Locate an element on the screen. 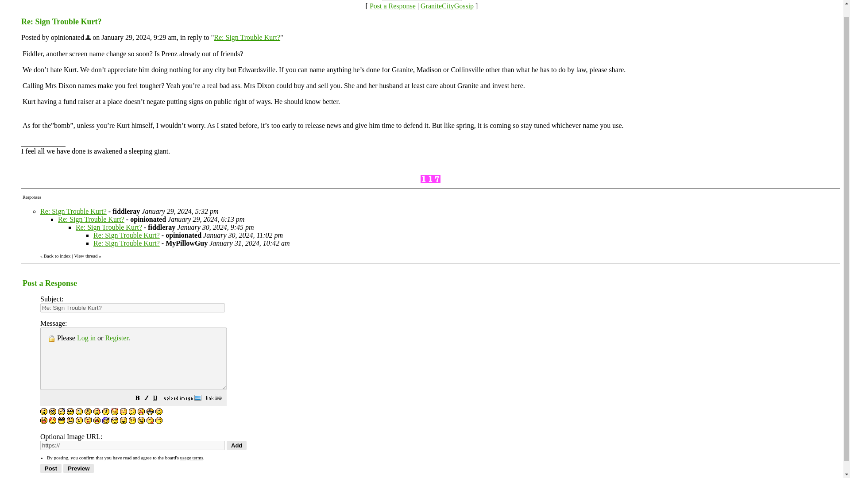 The height and width of the screenshot is (478, 850). View thread is located at coordinates (86, 256).